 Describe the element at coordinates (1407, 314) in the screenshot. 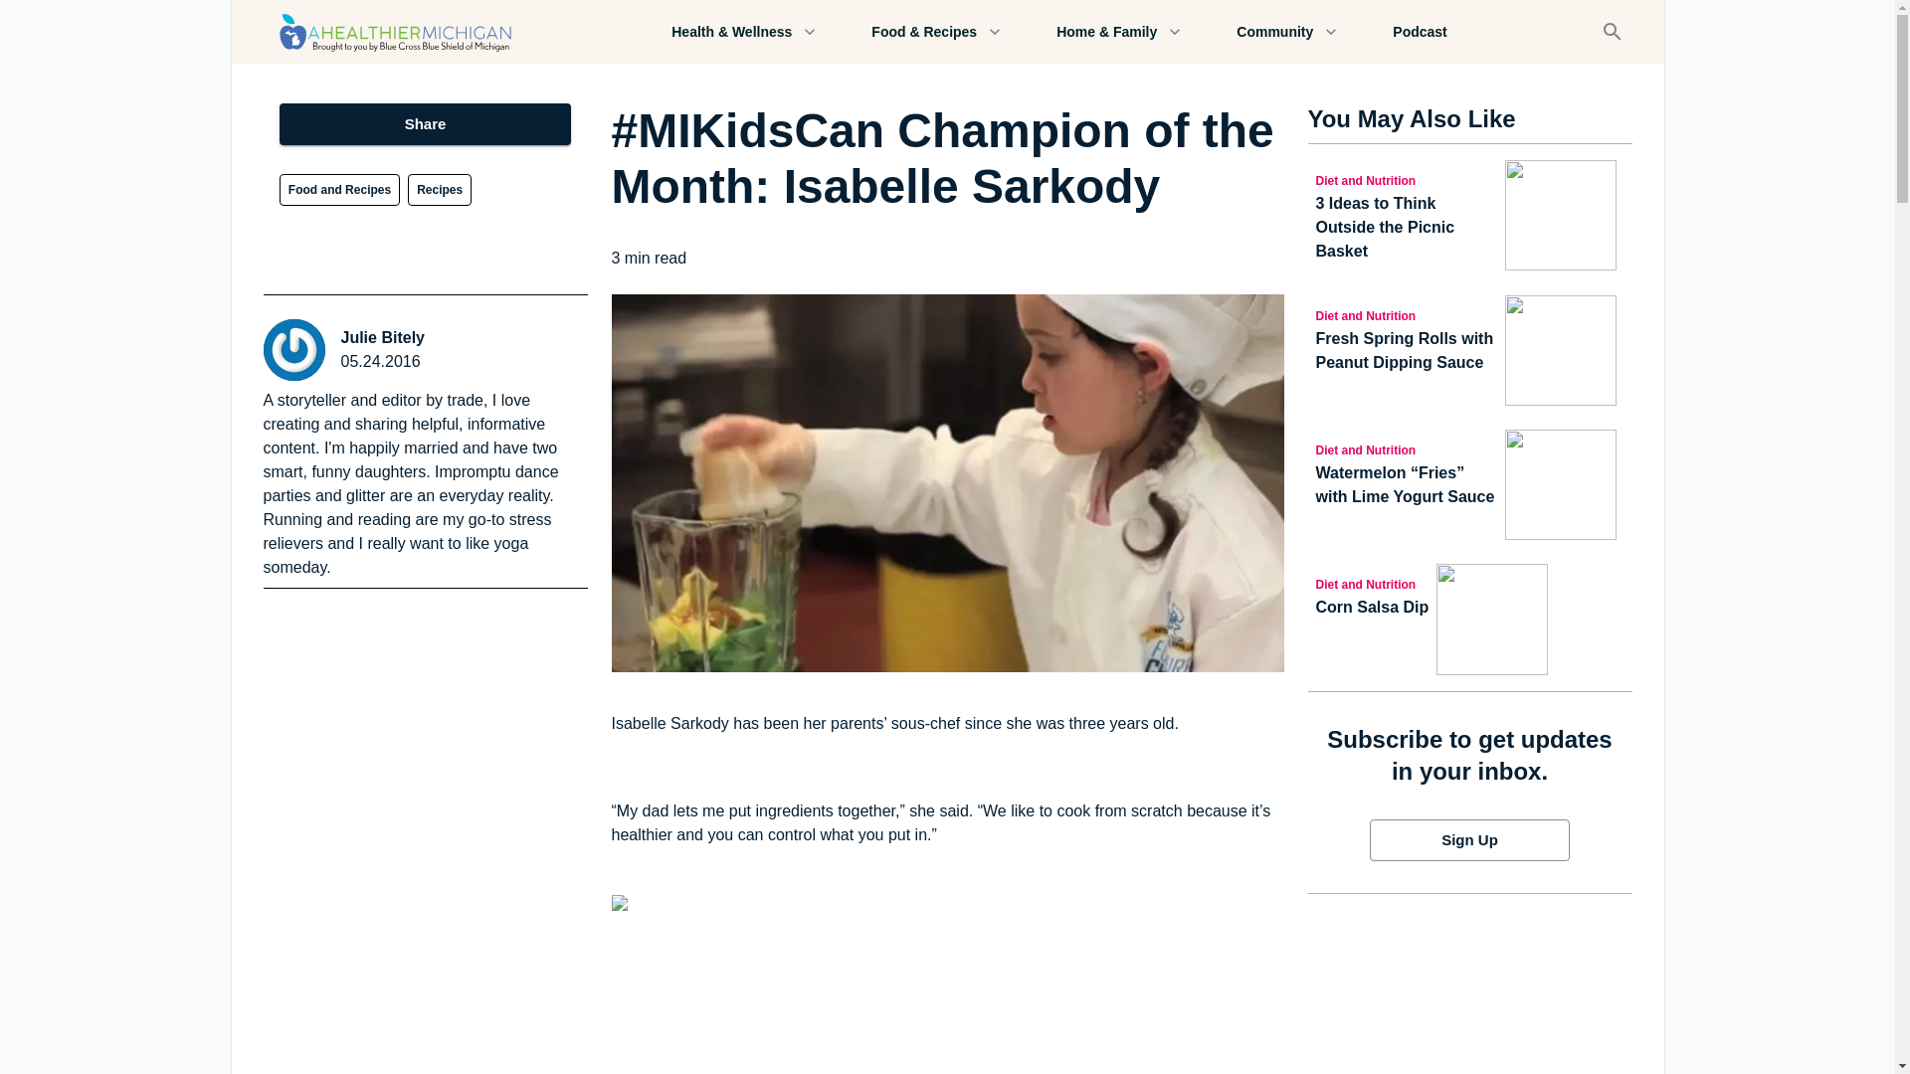

I see `Diet and Nutrition` at that location.